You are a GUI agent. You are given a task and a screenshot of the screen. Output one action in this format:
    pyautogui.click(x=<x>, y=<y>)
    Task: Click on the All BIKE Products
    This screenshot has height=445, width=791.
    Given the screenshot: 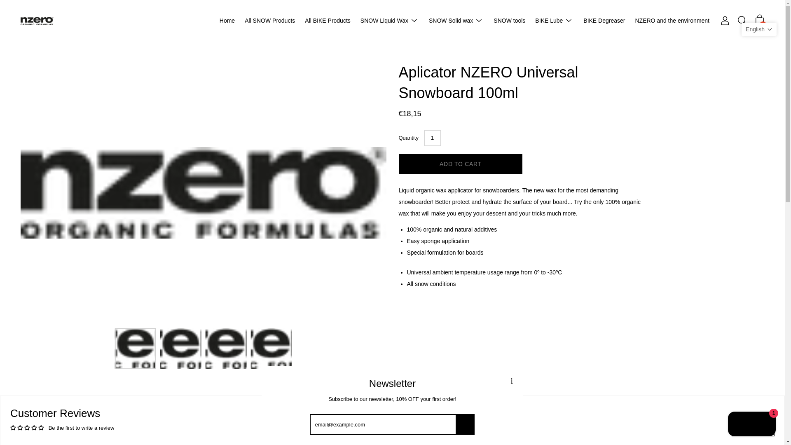 What is the action you would take?
    pyautogui.click(x=327, y=20)
    